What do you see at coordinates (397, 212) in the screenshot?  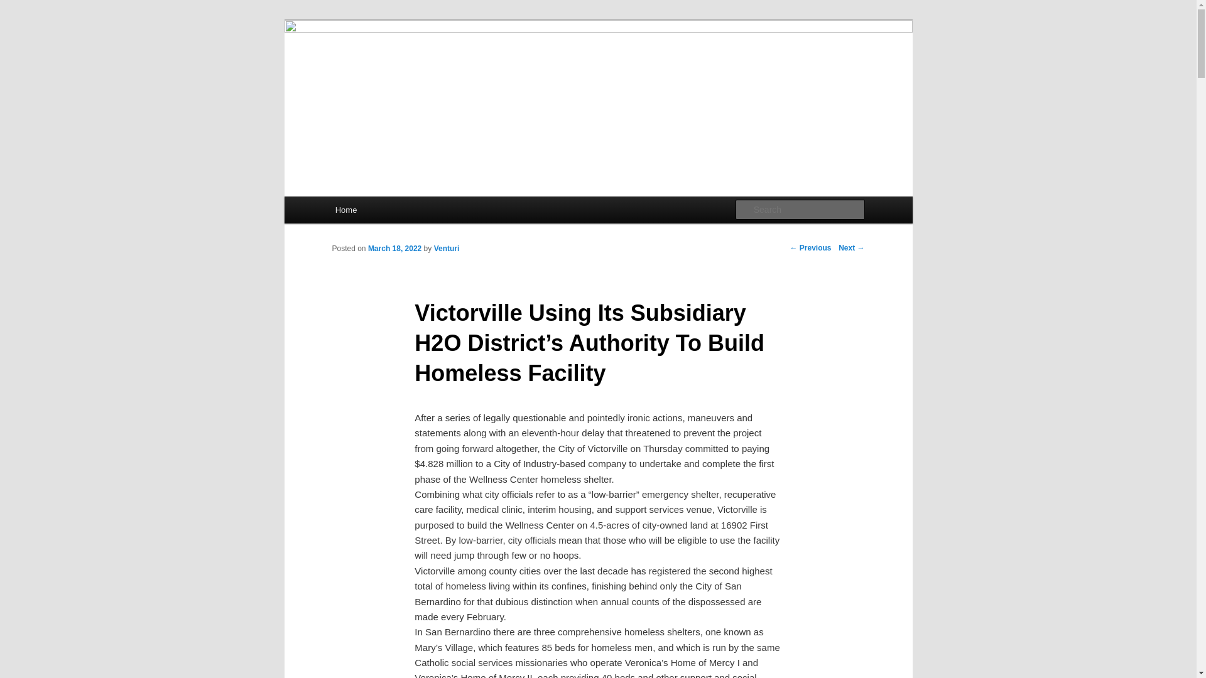 I see `Skip to secondary content` at bounding box center [397, 212].